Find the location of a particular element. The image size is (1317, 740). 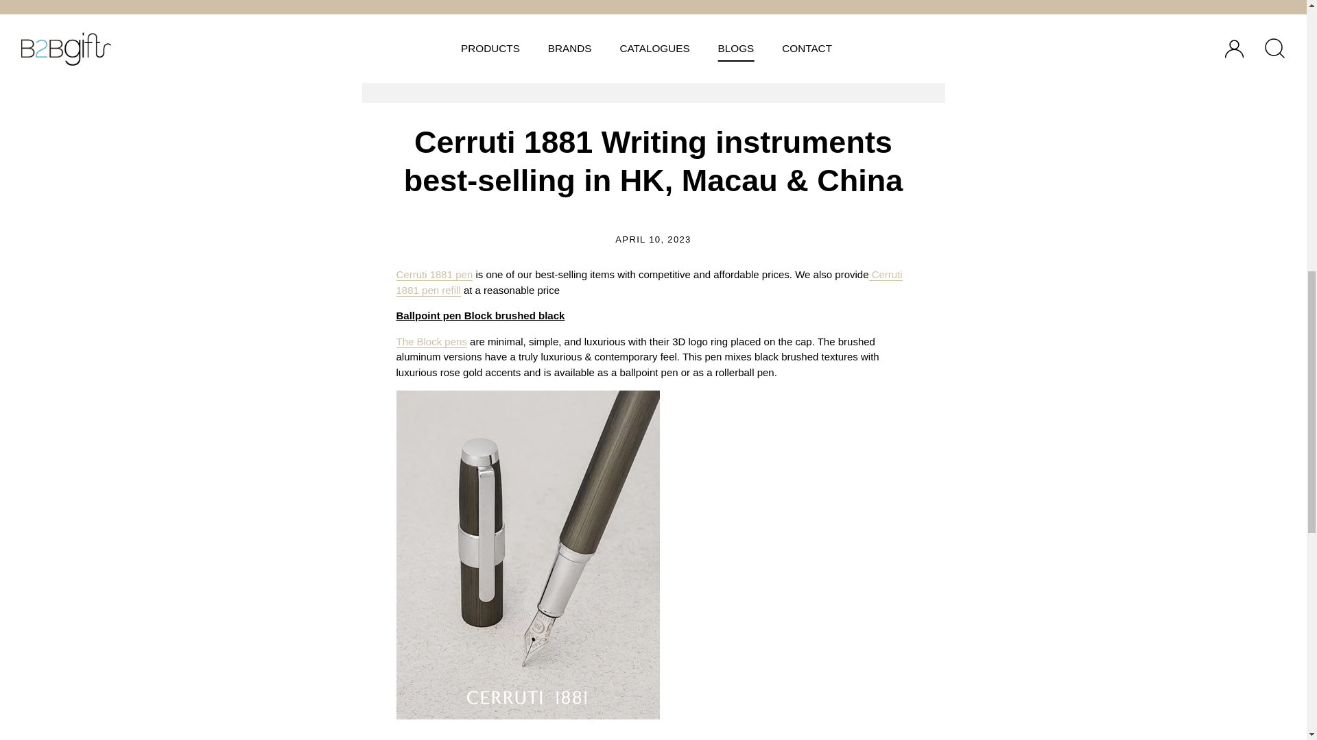

CERRUTI 1881 PEN REFILL is located at coordinates (869, 275).